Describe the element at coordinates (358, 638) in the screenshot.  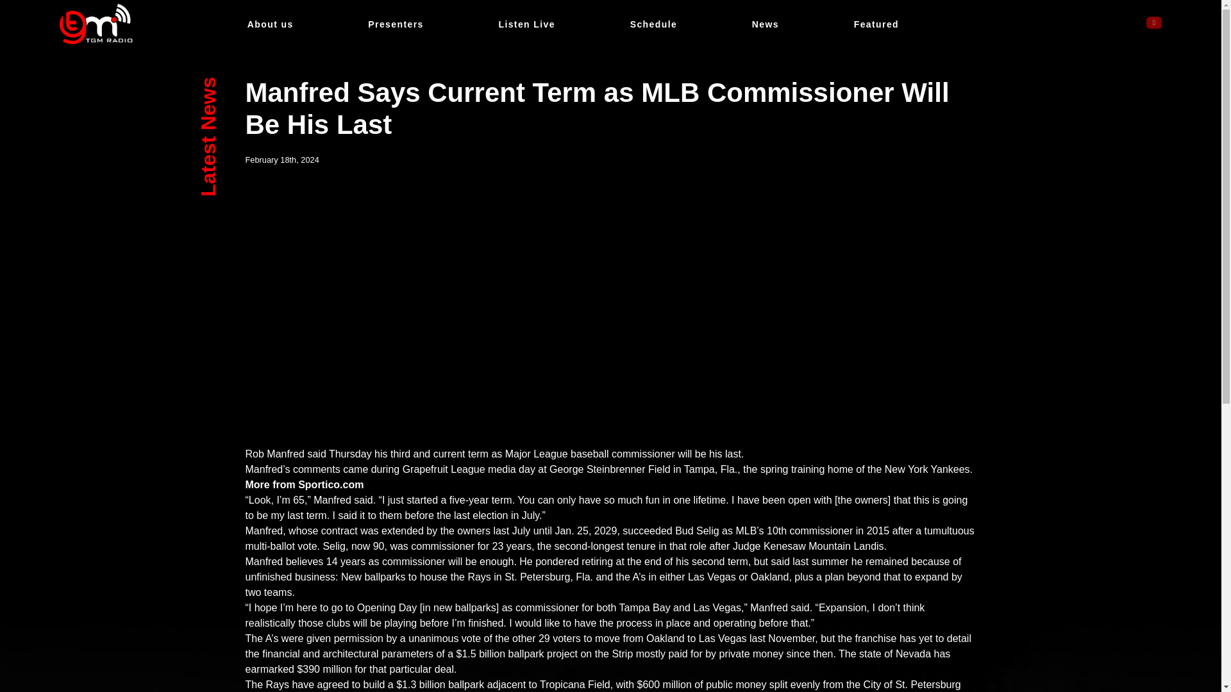
I see `permission` at that location.